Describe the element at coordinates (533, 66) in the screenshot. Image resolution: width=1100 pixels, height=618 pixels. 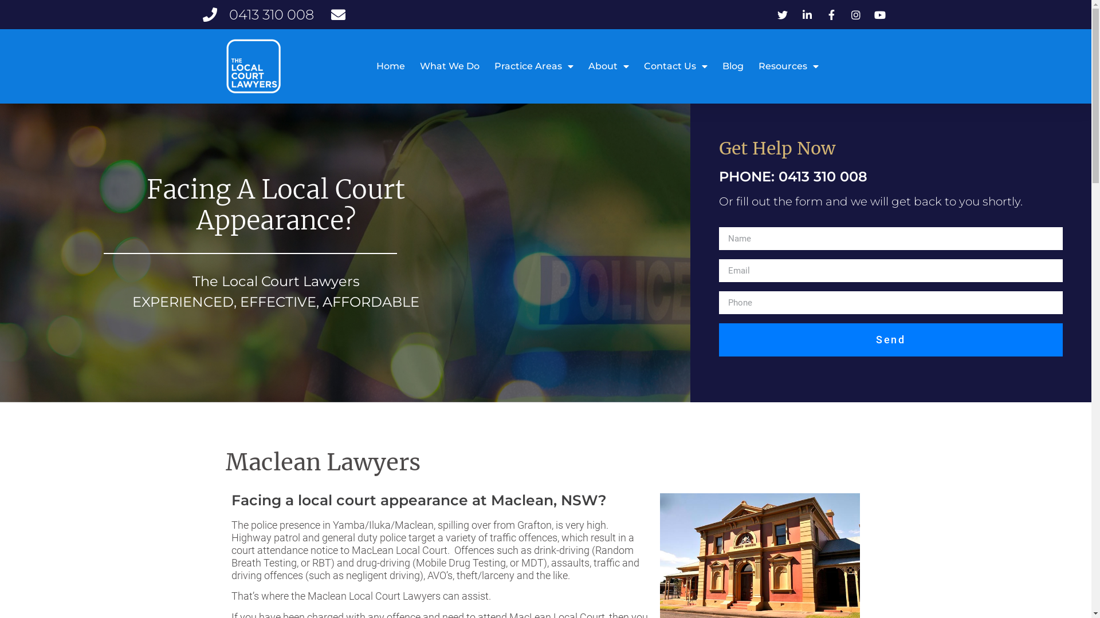
I see `Practice Areas` at that location.